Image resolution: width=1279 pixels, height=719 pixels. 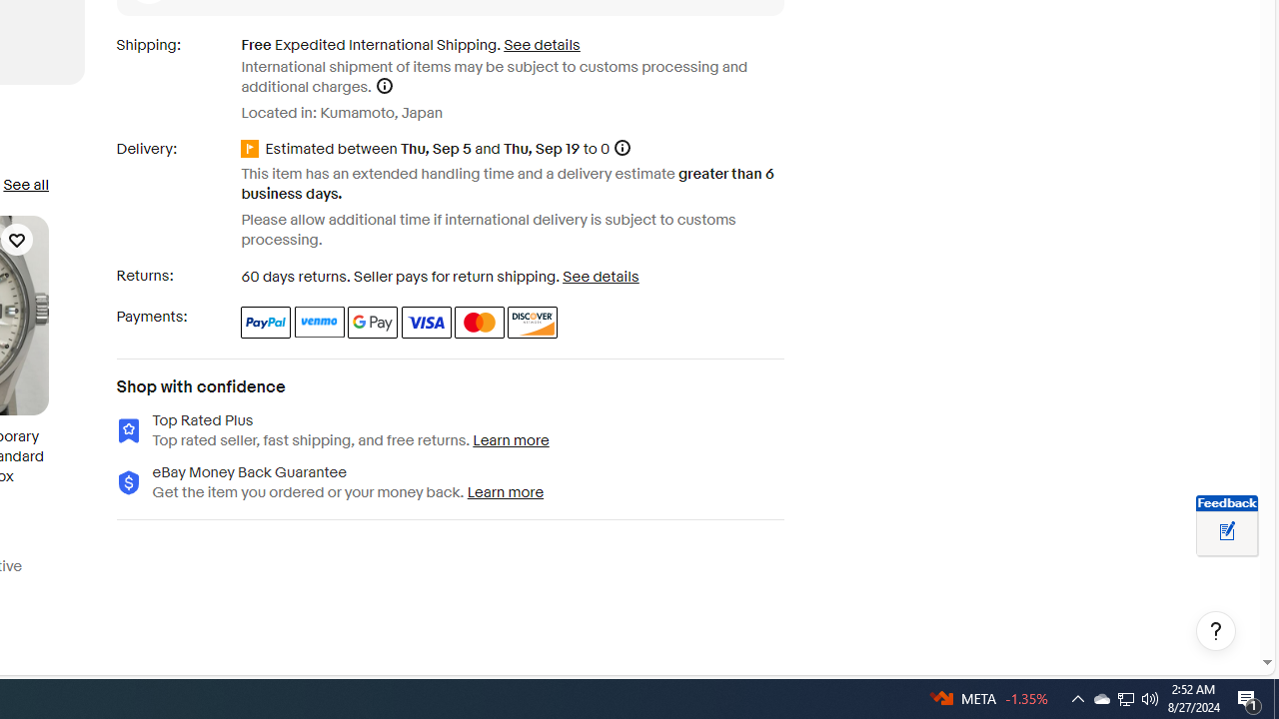 What do you see at coordinates (426, 322) in the screenshot?
I see `Visa` at bounding box center [426, 322].